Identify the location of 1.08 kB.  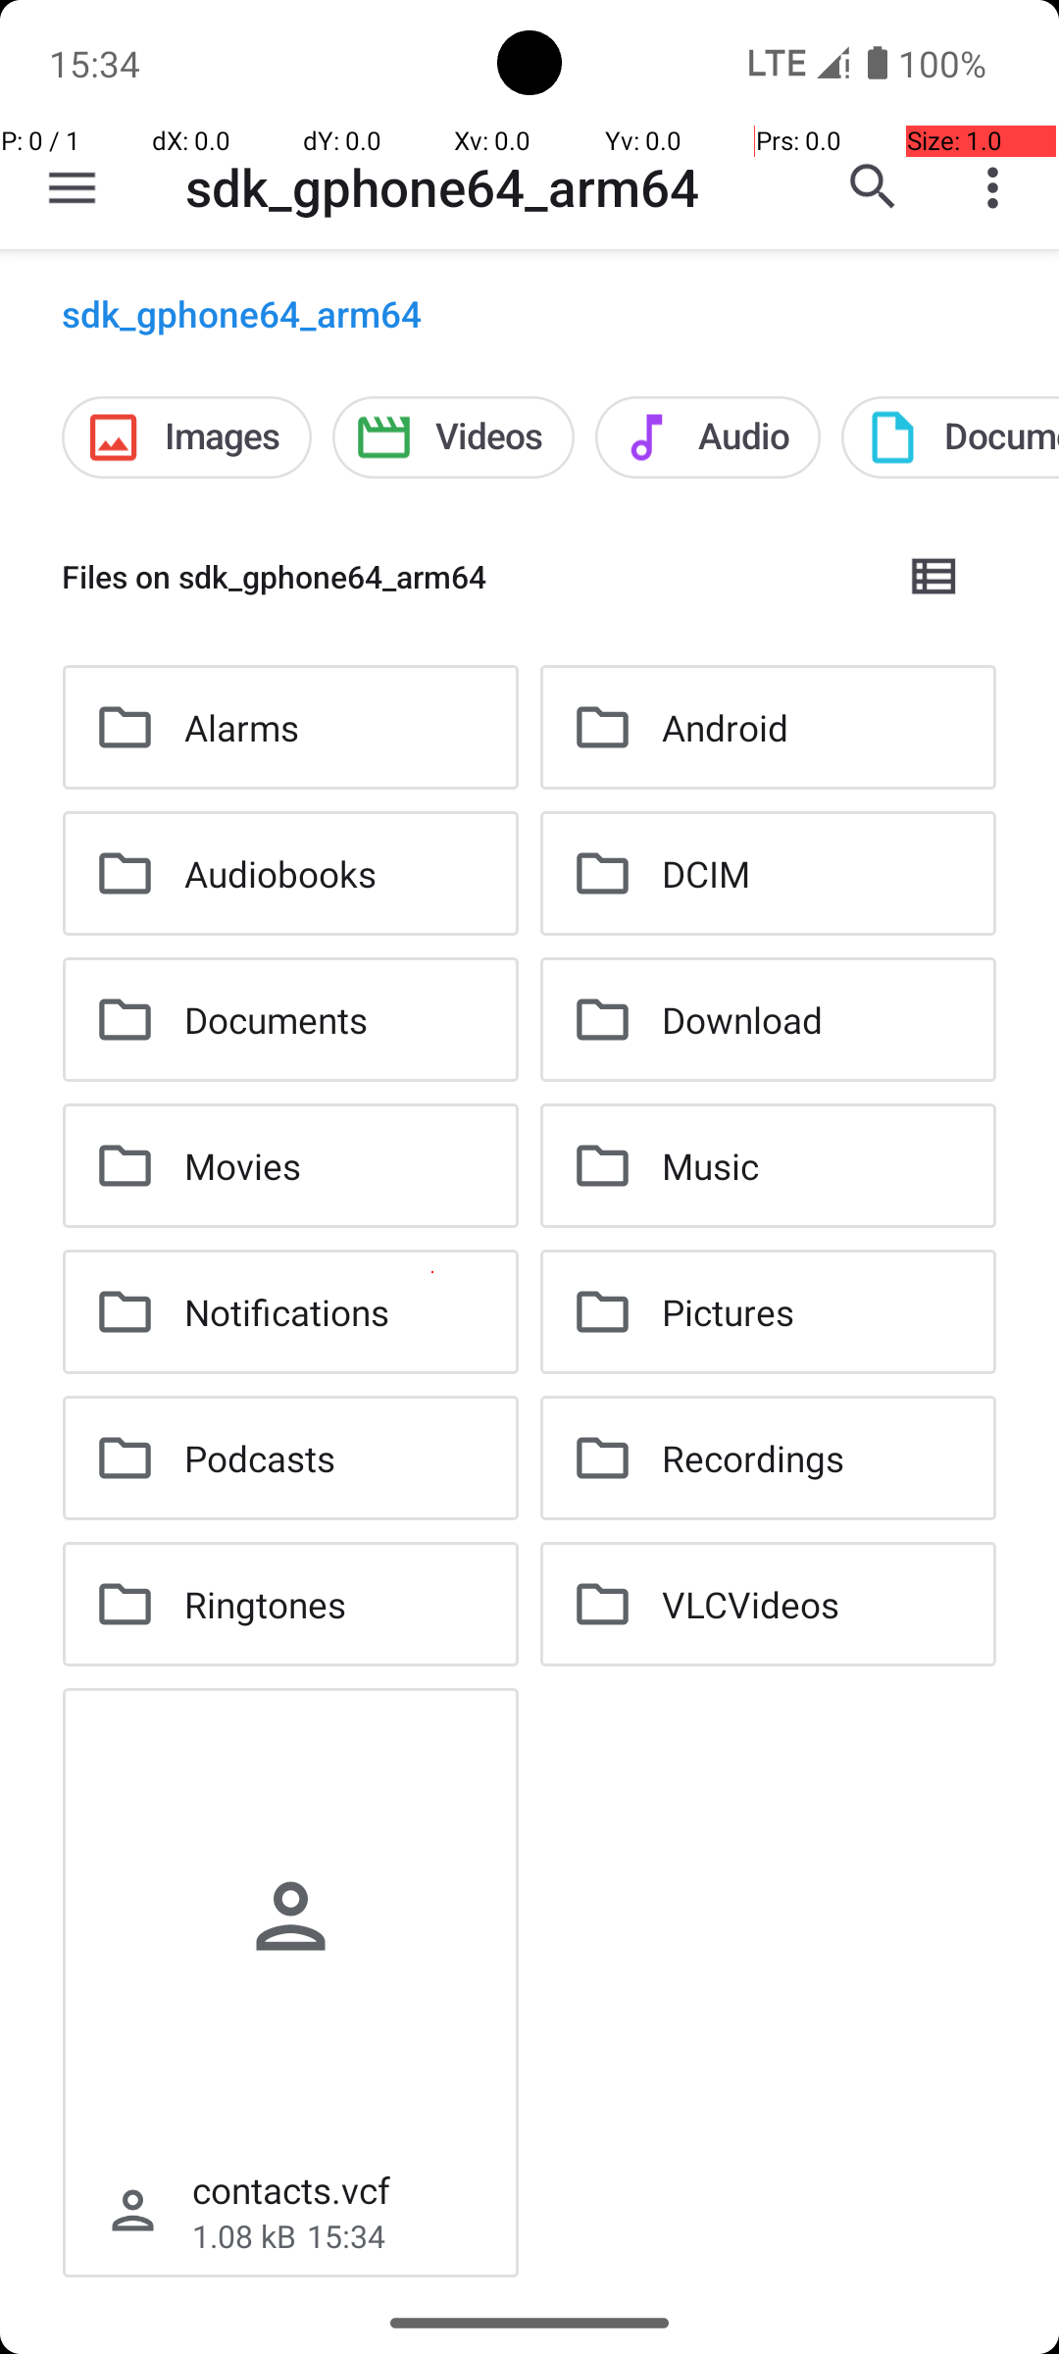
(244, 2236).